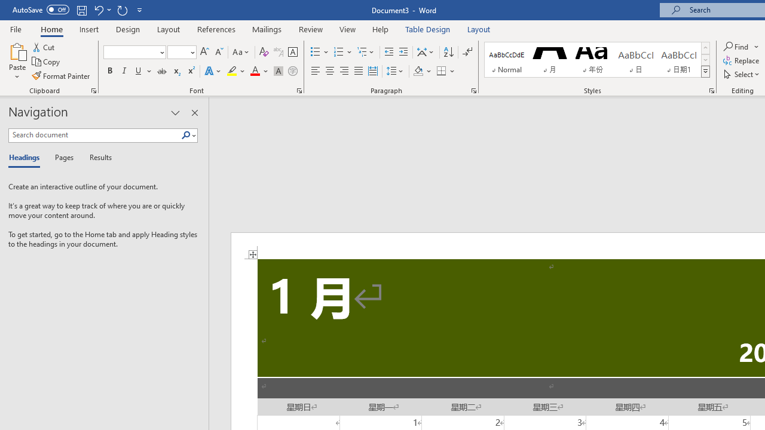 The image size is (765, 430). I want to click on Superscript, so click(191, 72).